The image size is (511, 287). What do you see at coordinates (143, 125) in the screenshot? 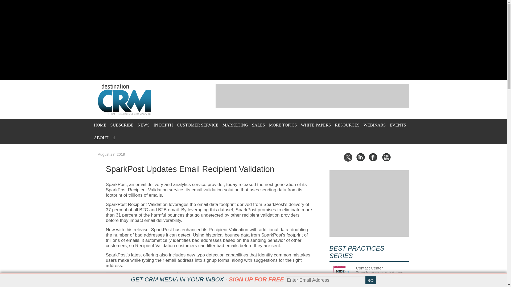
I see `NEWS` at bounding box center [143, 125].